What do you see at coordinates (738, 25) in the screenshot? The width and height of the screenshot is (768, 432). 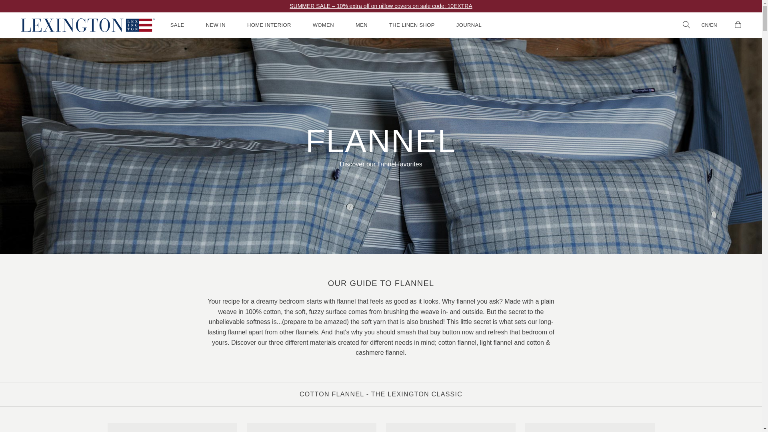 I see `00` at bounding box center [738, 25].